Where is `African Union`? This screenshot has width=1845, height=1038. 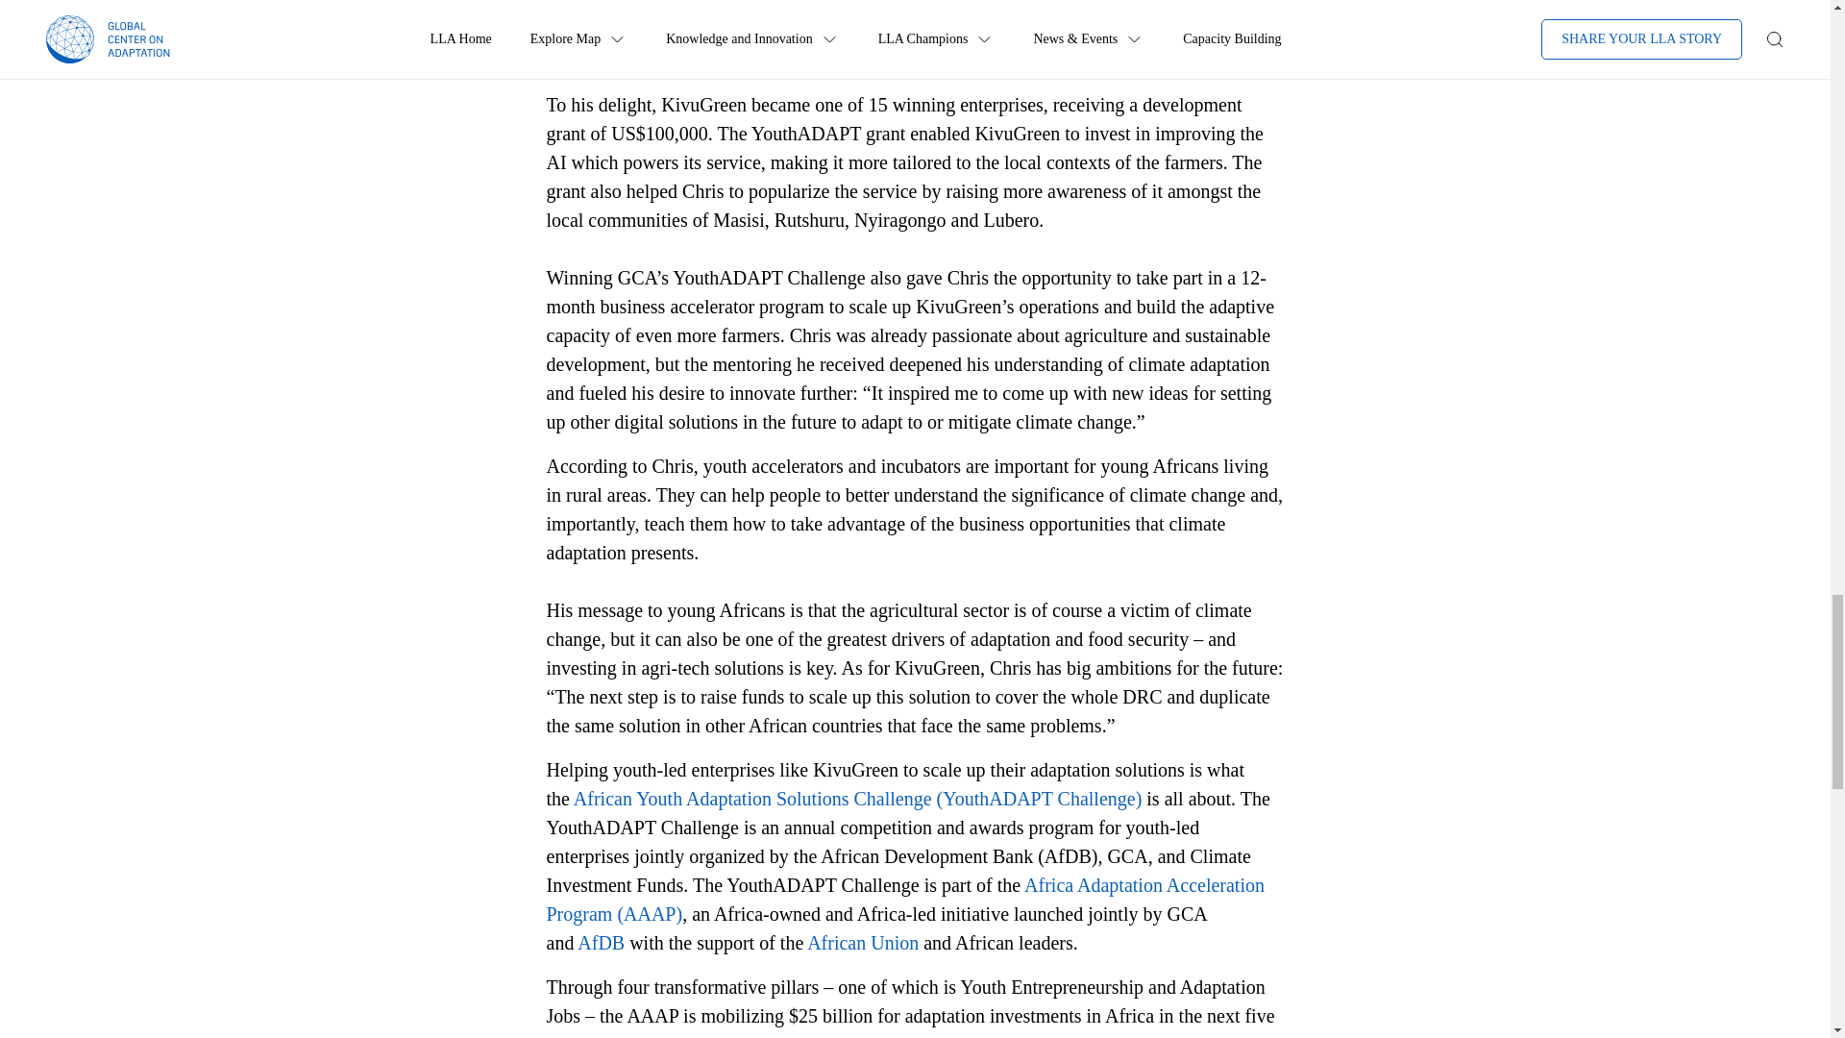
African Union is located at coordinates (863, 942).